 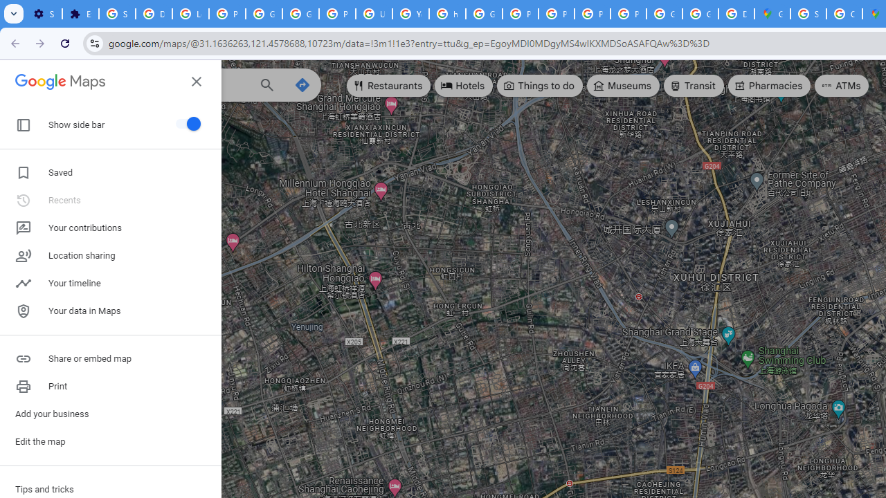 What do you see at coordinates (302, 84) in the screenshot?
I see `Directions` at bounding box center [302, 84].